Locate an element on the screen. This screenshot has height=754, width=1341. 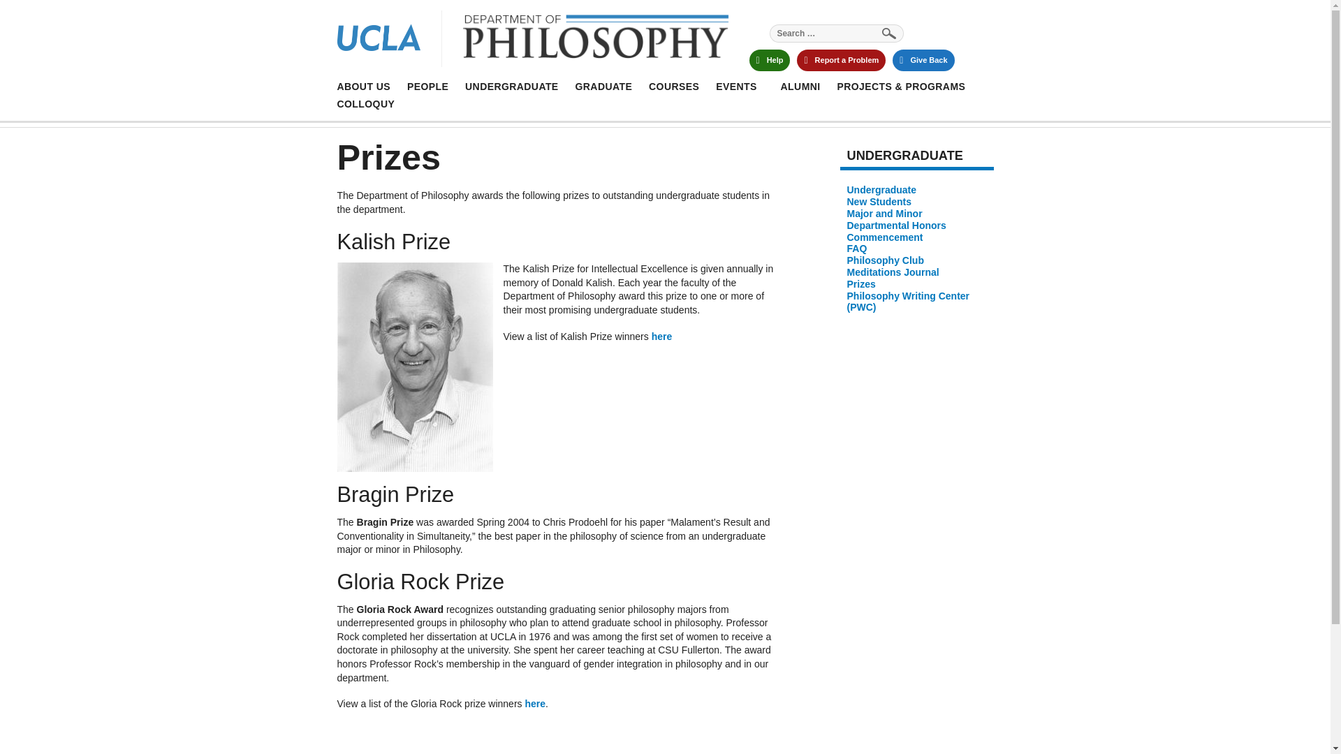
Report a Problem is located at coordinates (923, 60).